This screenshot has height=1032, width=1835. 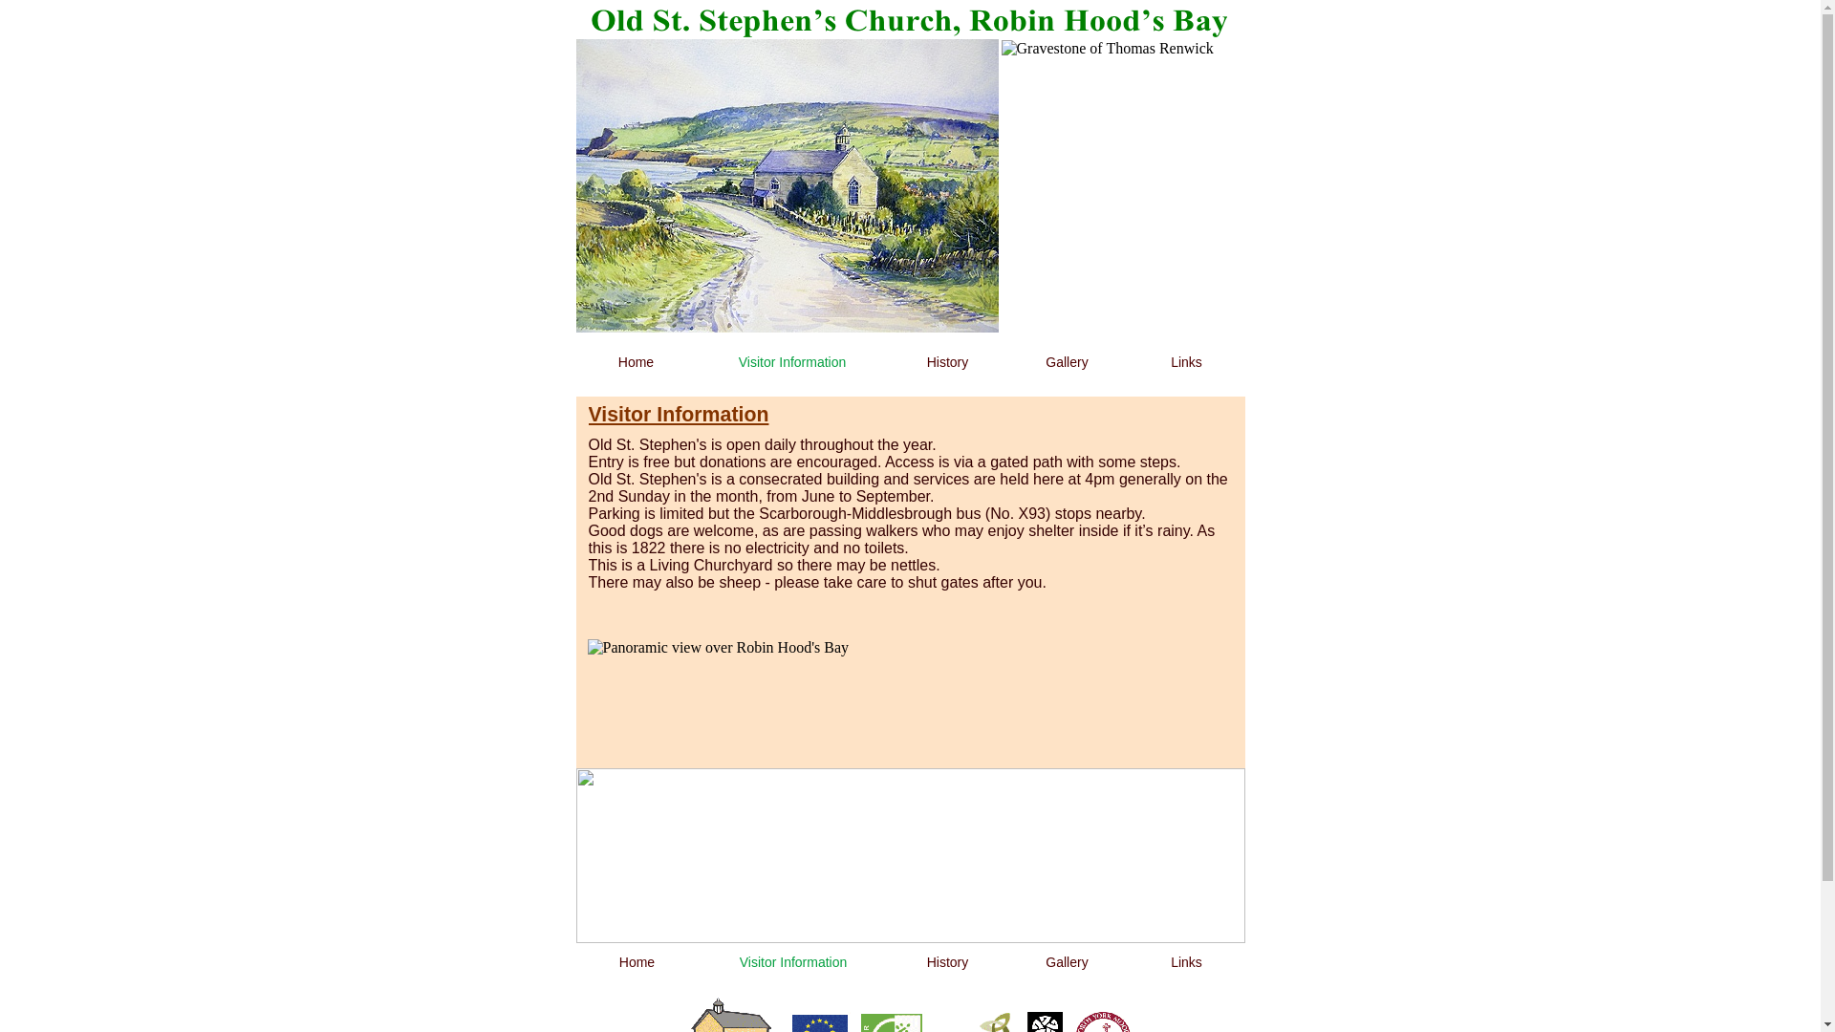 What do you see at coordinates (946, 362) in the screenshot?
I see `History` at bounding box center [946, 362].